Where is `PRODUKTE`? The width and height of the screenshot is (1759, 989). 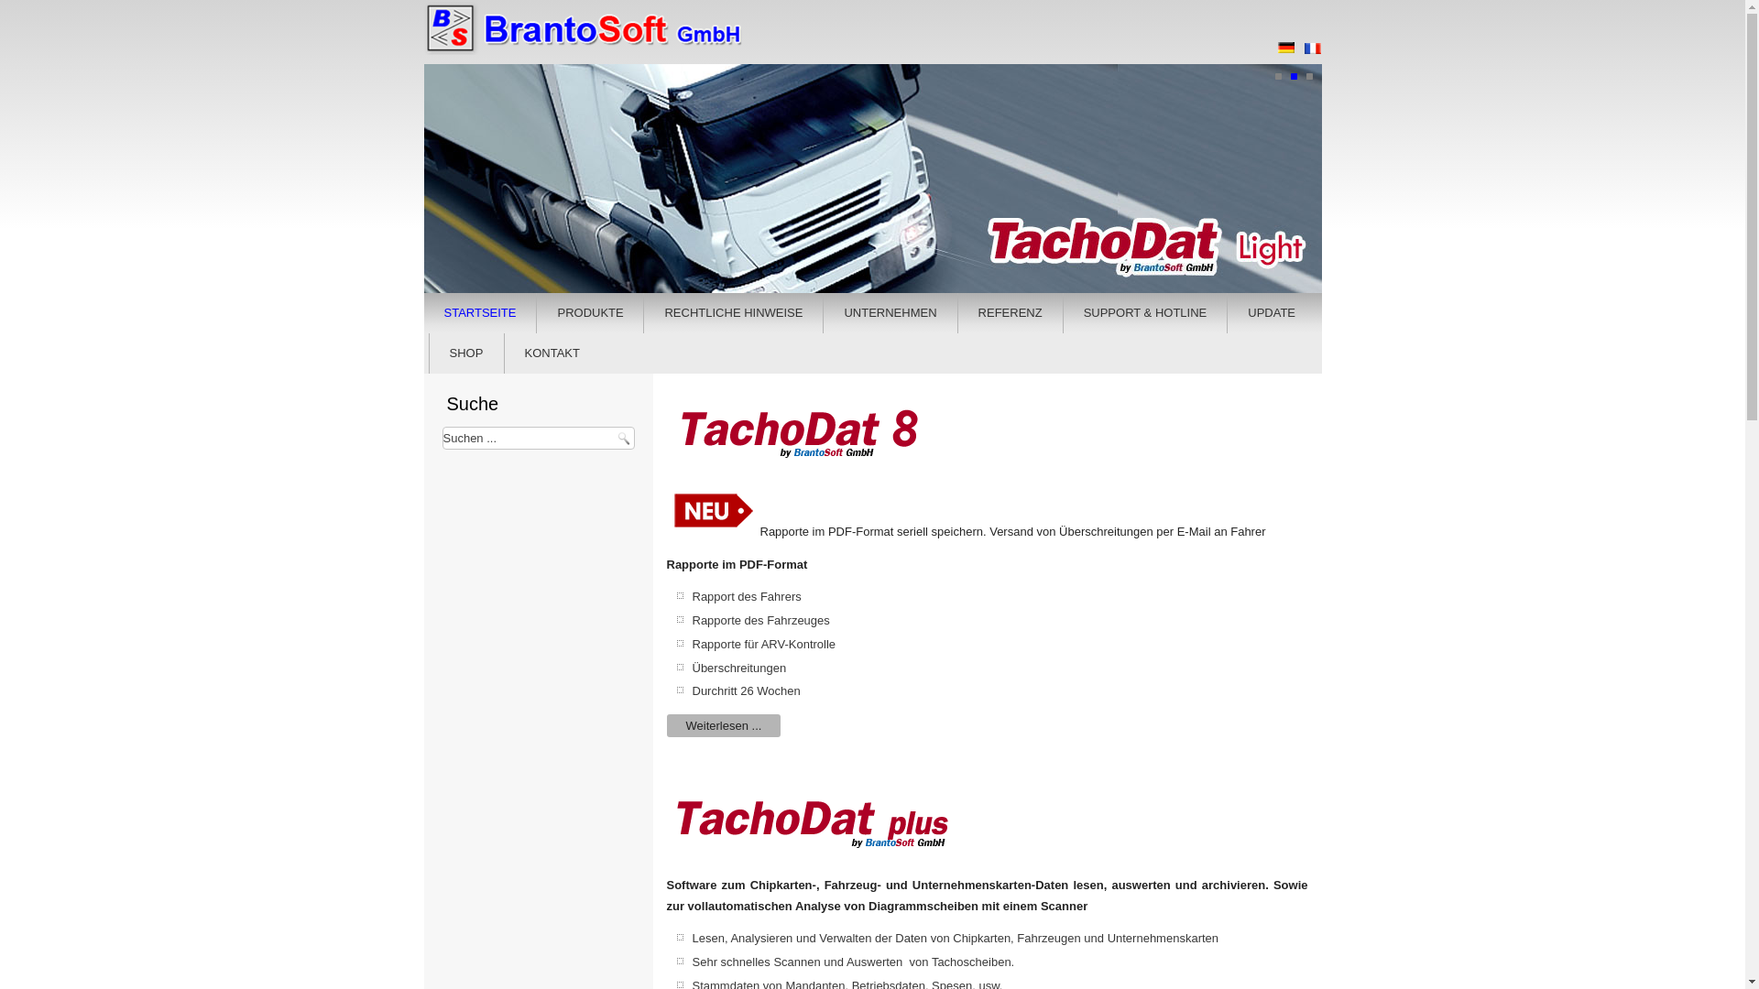
PRODUKTE is located at coordinates (590, 313).